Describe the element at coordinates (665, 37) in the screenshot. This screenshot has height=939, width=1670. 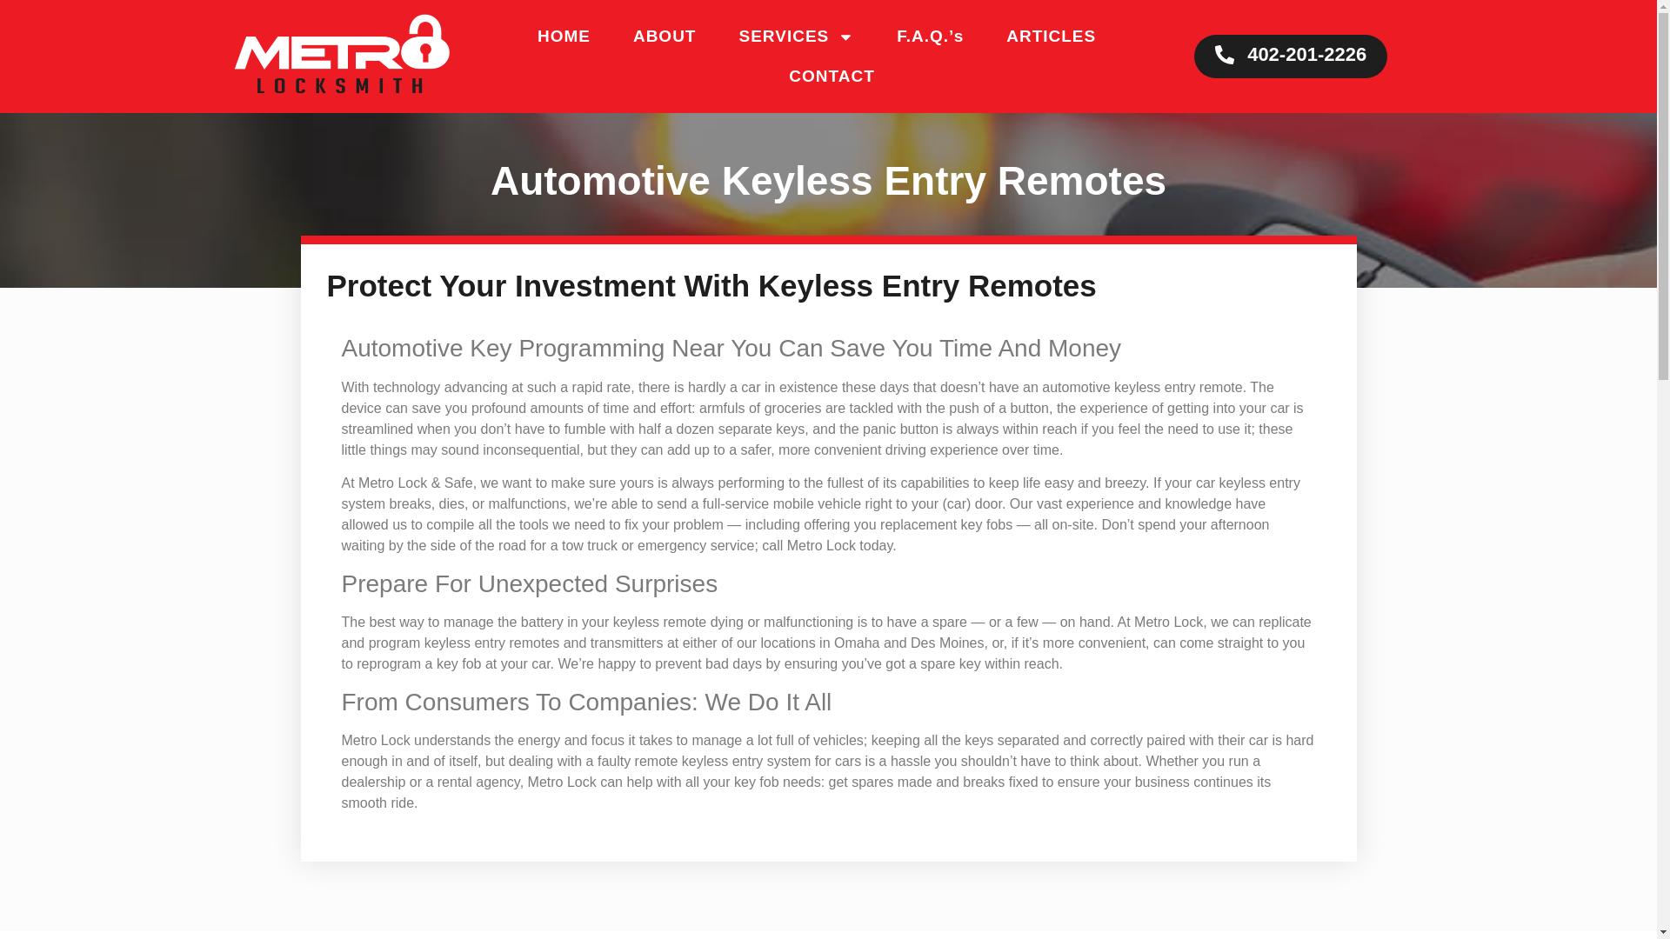
I see `ABOUT` at that location.